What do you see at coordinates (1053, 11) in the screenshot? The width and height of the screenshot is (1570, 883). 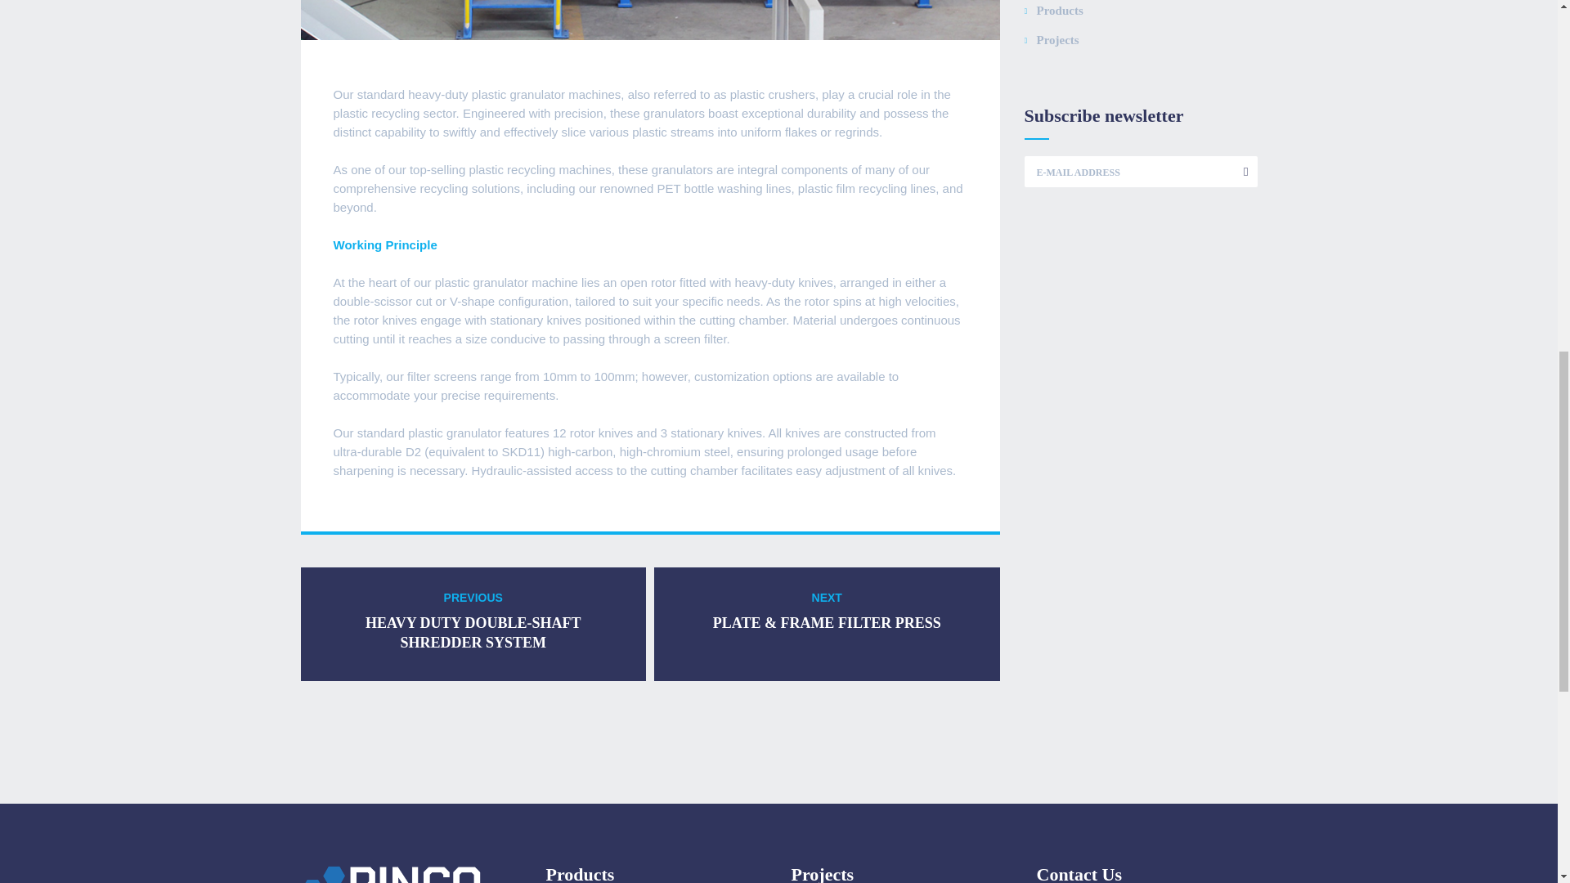 I see `Projects` at bounding box center [1053, 11].